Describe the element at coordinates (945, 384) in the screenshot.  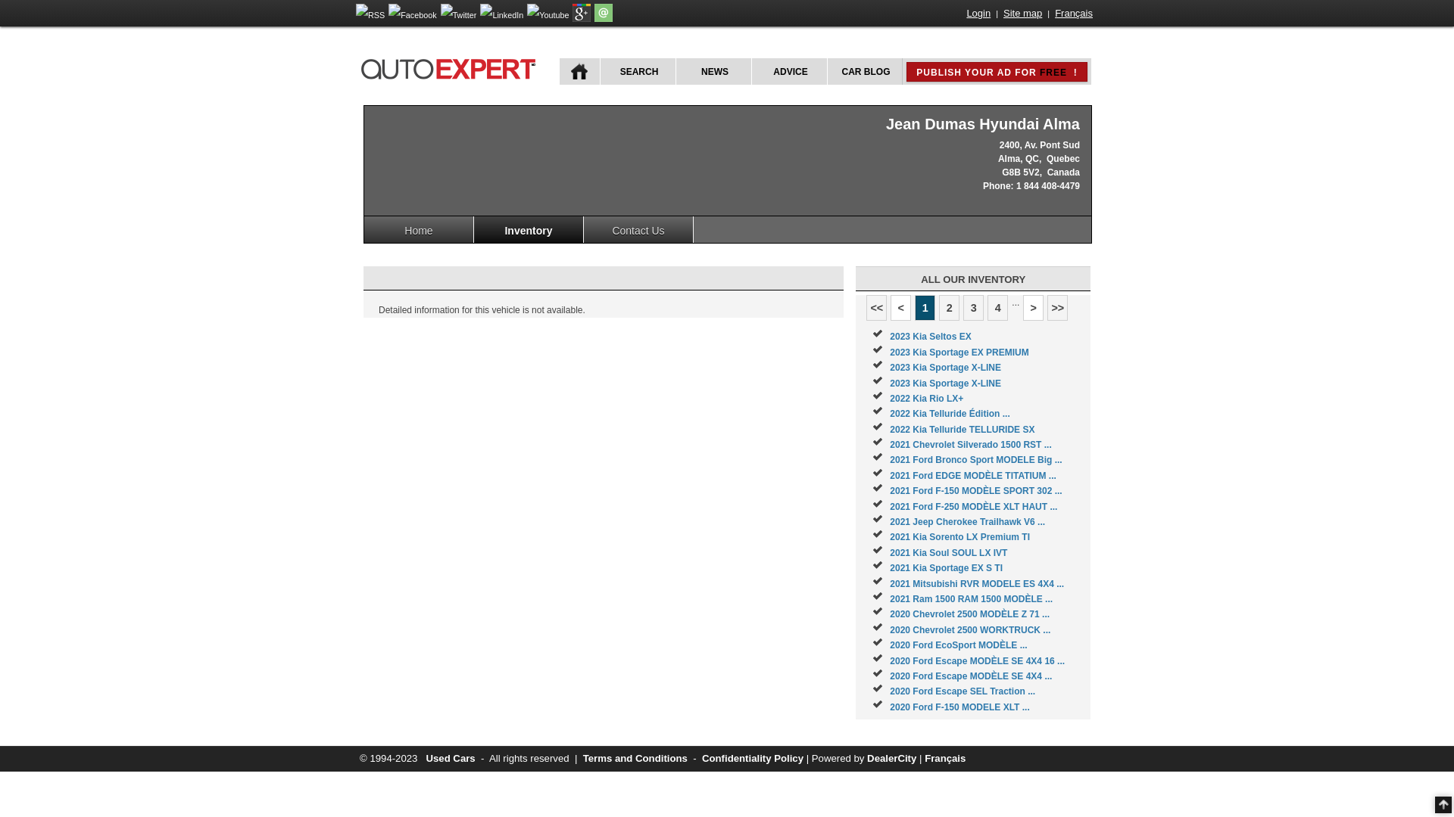
I see `2023 Kia Sportage X-LINE` at that location.